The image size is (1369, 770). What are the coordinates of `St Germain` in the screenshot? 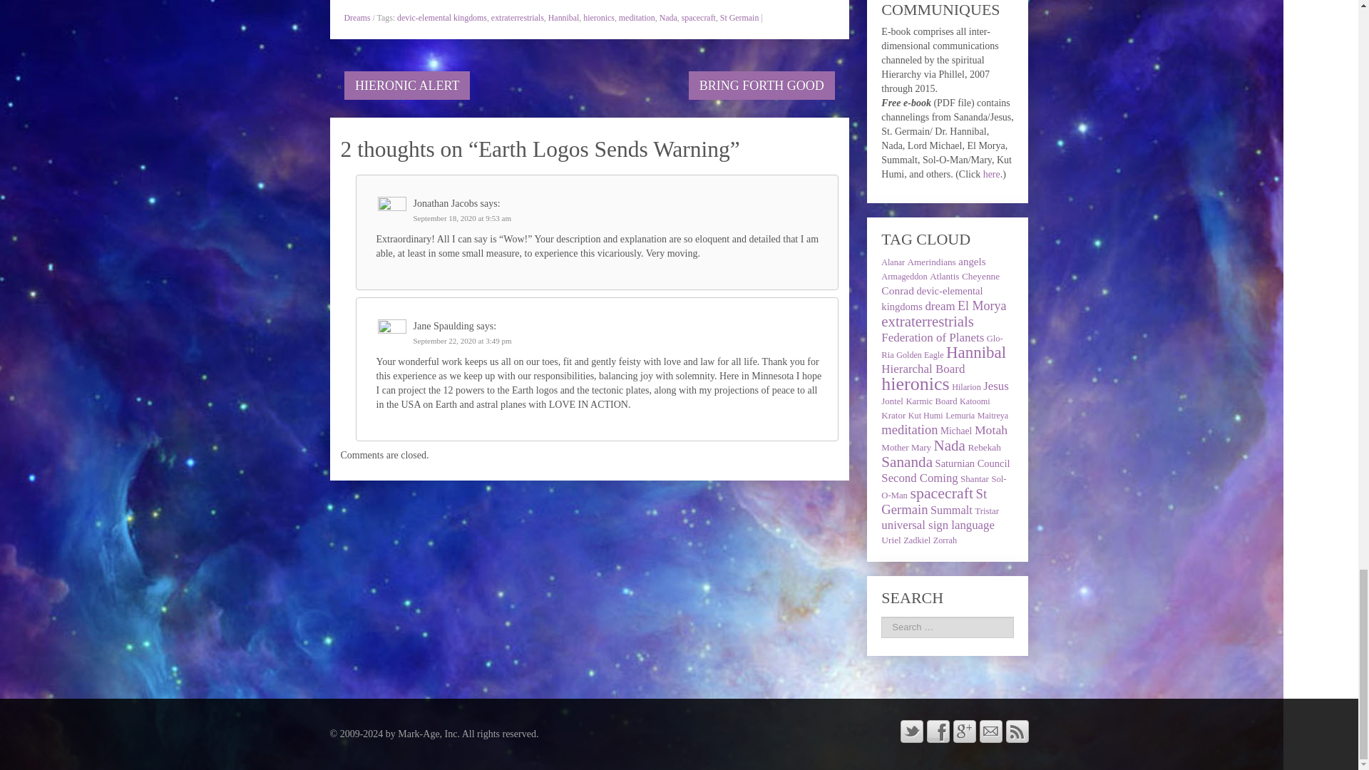 It's located at (739, 18).